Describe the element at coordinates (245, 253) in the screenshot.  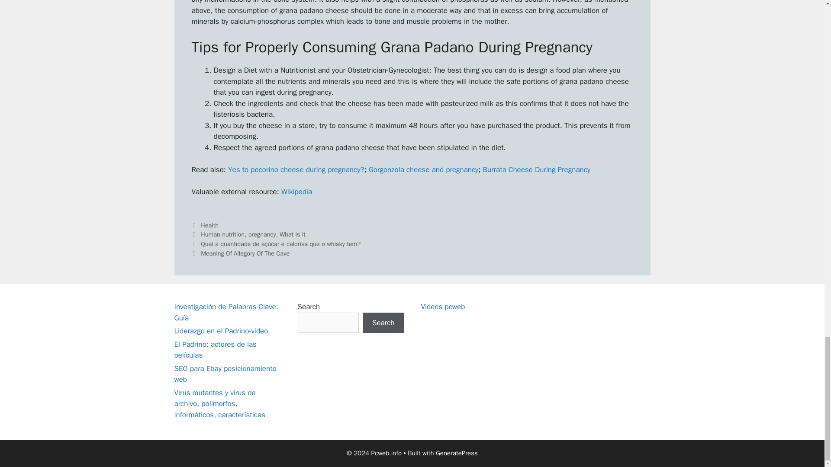
I see `Meaning Of Allegory Of The Cave` at that location.